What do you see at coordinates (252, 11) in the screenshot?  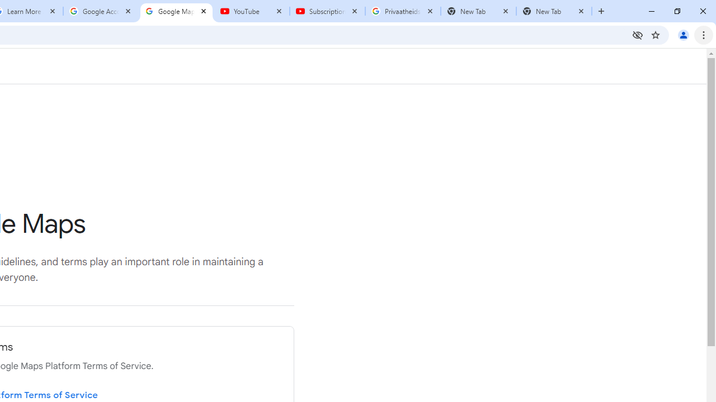 I see `YouTube` at bounding box center [252, 11].